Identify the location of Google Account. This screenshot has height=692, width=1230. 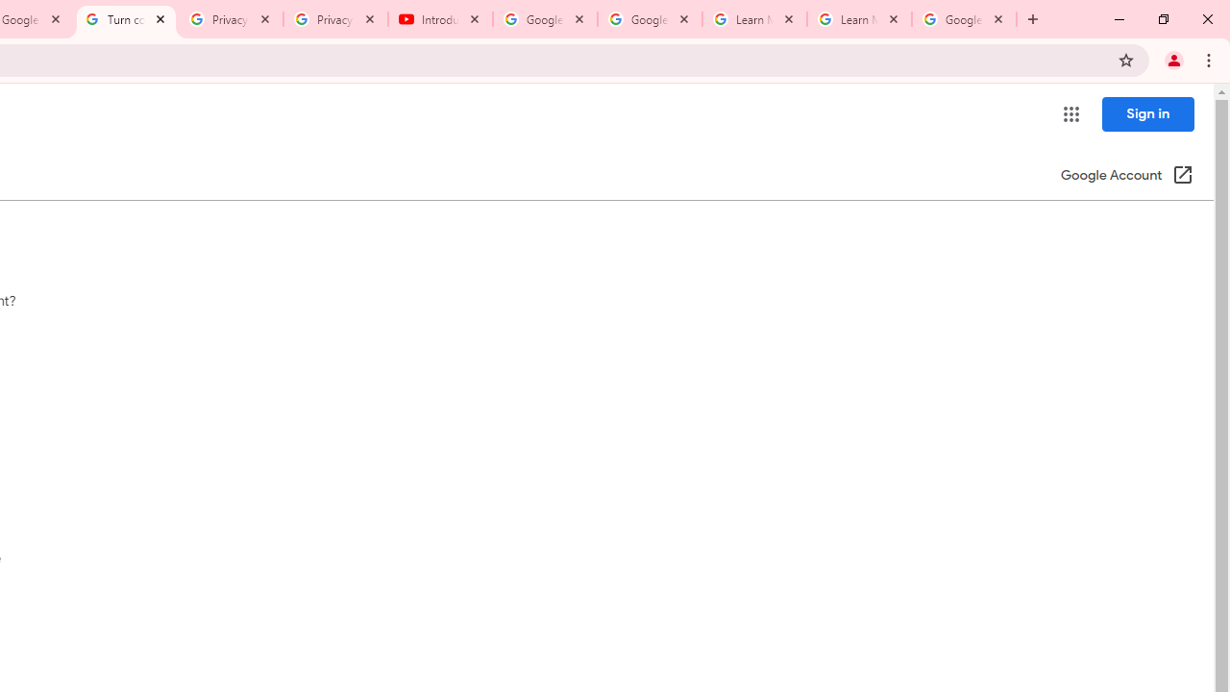
(964, 19).